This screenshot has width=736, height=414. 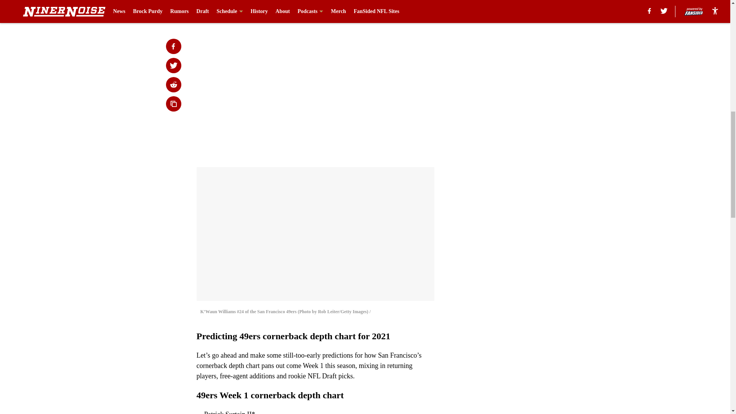 What do you see at coordinates (411, 10) in the screenshot?
I see `Next` at bounding box center [411, 10].